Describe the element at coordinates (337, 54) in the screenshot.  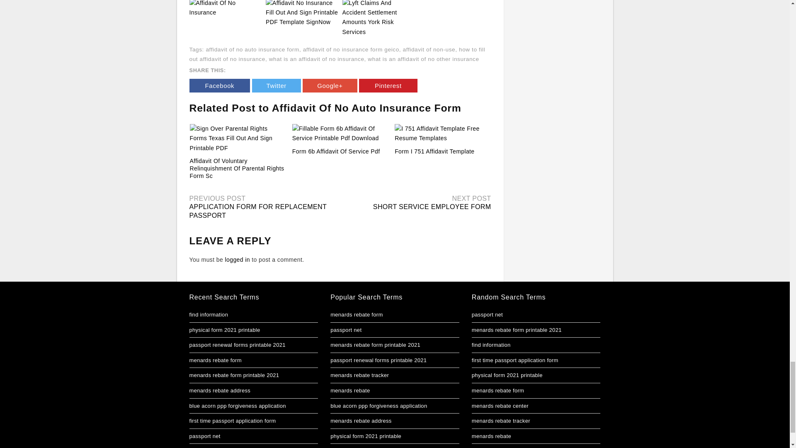
I see `how to fill out affidavit of no insurance` at that location.